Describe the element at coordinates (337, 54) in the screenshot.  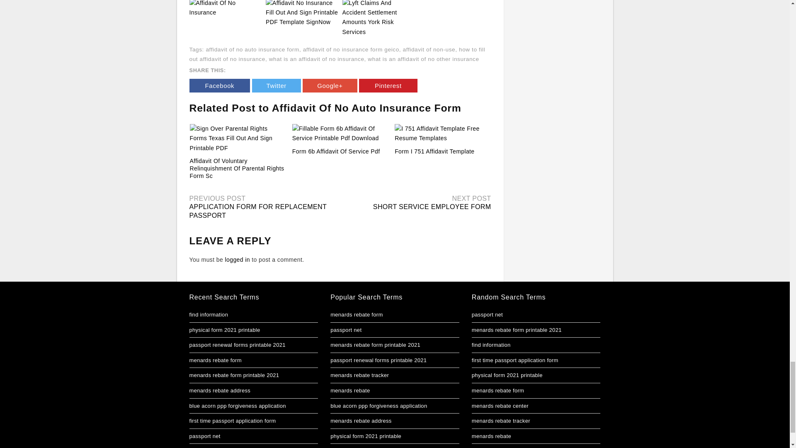
I see `how to fill out affidavit of no insurance` at that location.